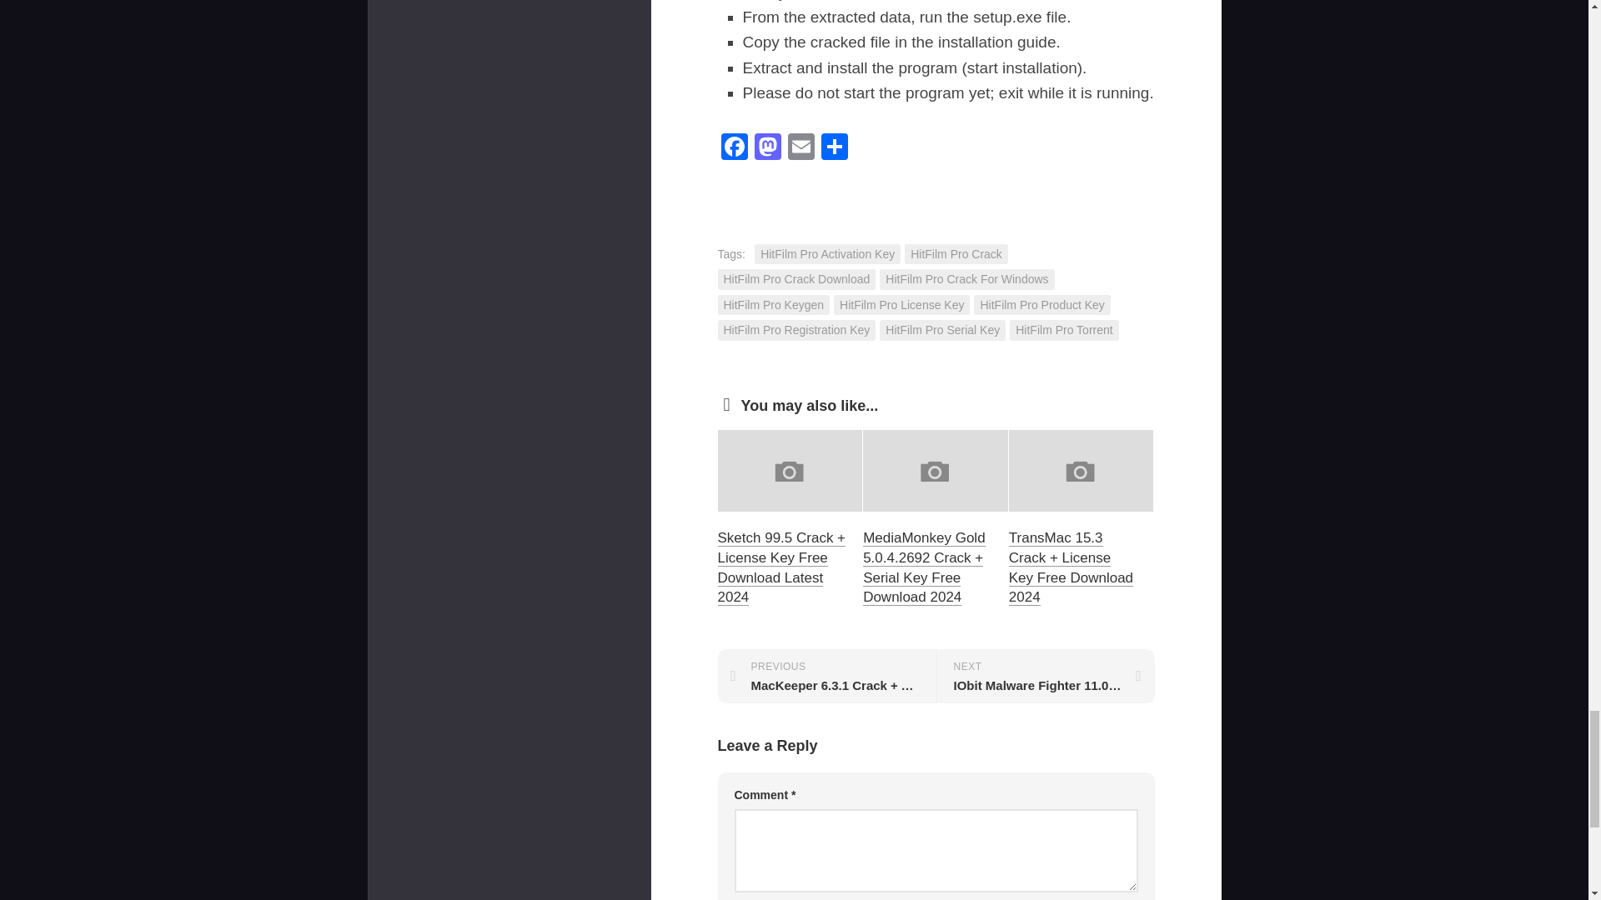 Image resolution: width=1601 pixels, height=900 pixels. What do you see at coordinates (902, 305) in the screenshot?
I see `HitFilm Pro License Key` at bounding box center [902, 305].